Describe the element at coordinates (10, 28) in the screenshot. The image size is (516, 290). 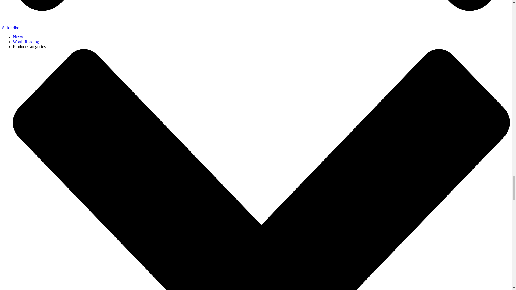
I see `Subscribe` at that location.